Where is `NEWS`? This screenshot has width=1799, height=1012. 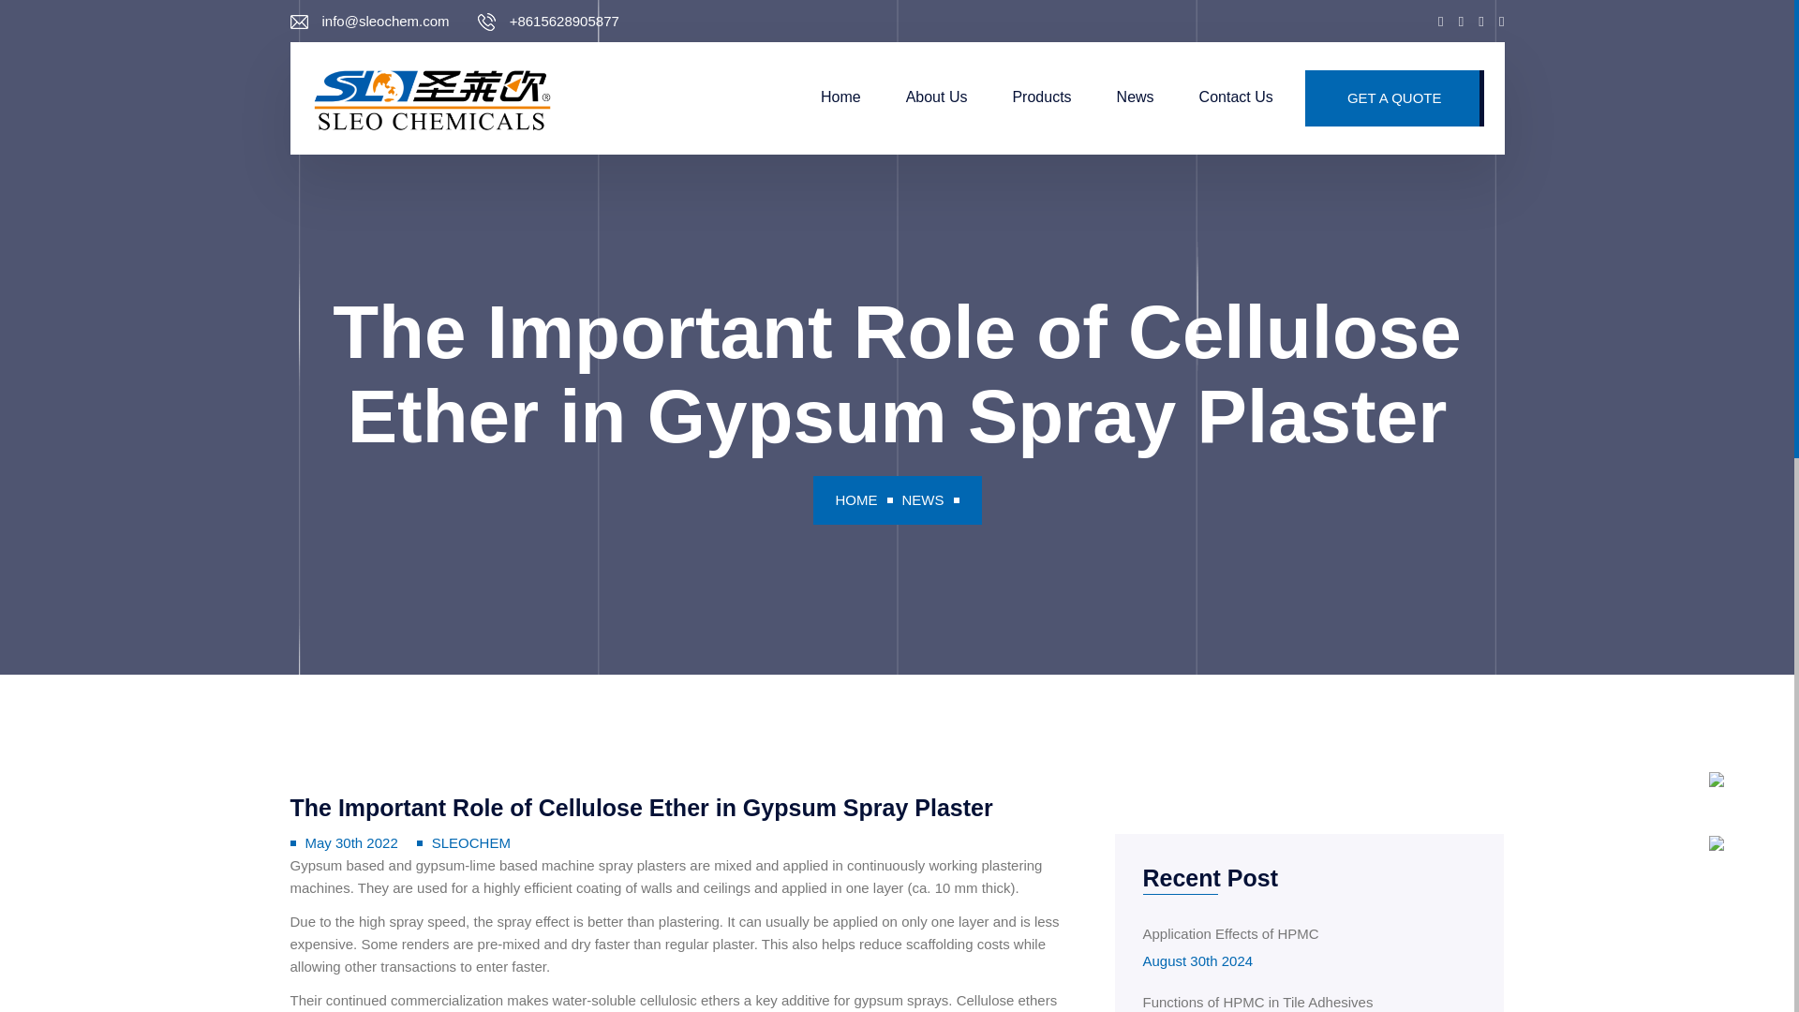 NEWS is located at coordinates (1263, 945).